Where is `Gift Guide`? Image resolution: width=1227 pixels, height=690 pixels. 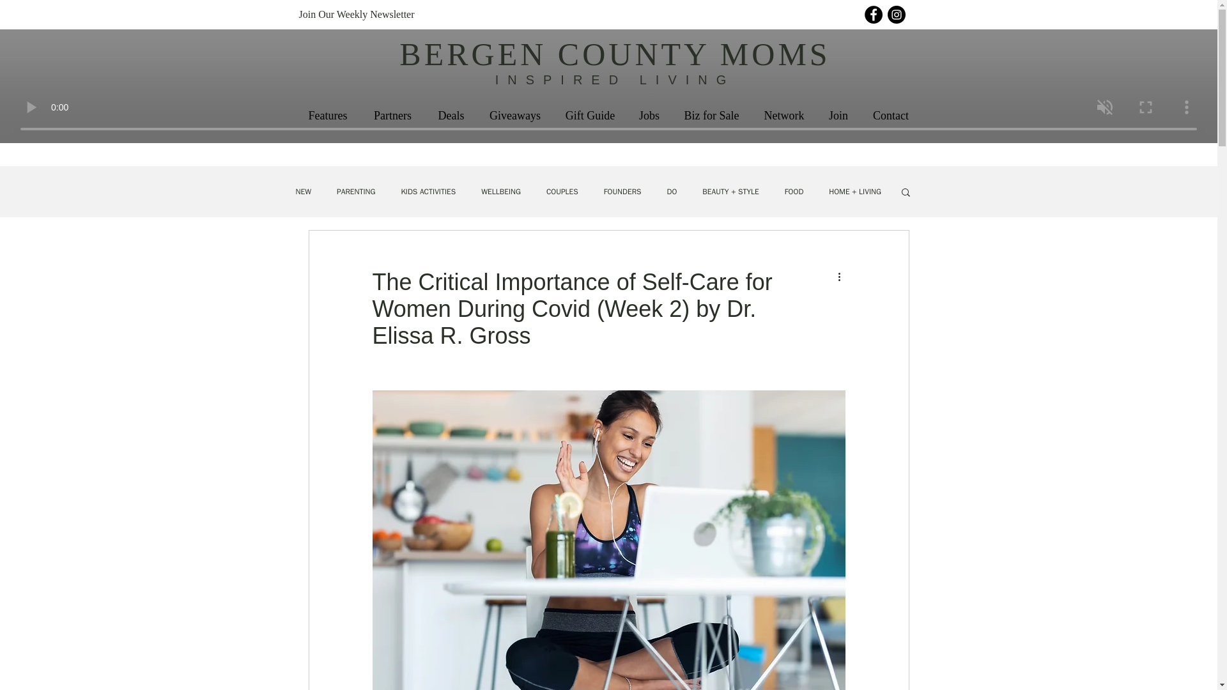
Gift Guide is located at coordinates (590, 116).